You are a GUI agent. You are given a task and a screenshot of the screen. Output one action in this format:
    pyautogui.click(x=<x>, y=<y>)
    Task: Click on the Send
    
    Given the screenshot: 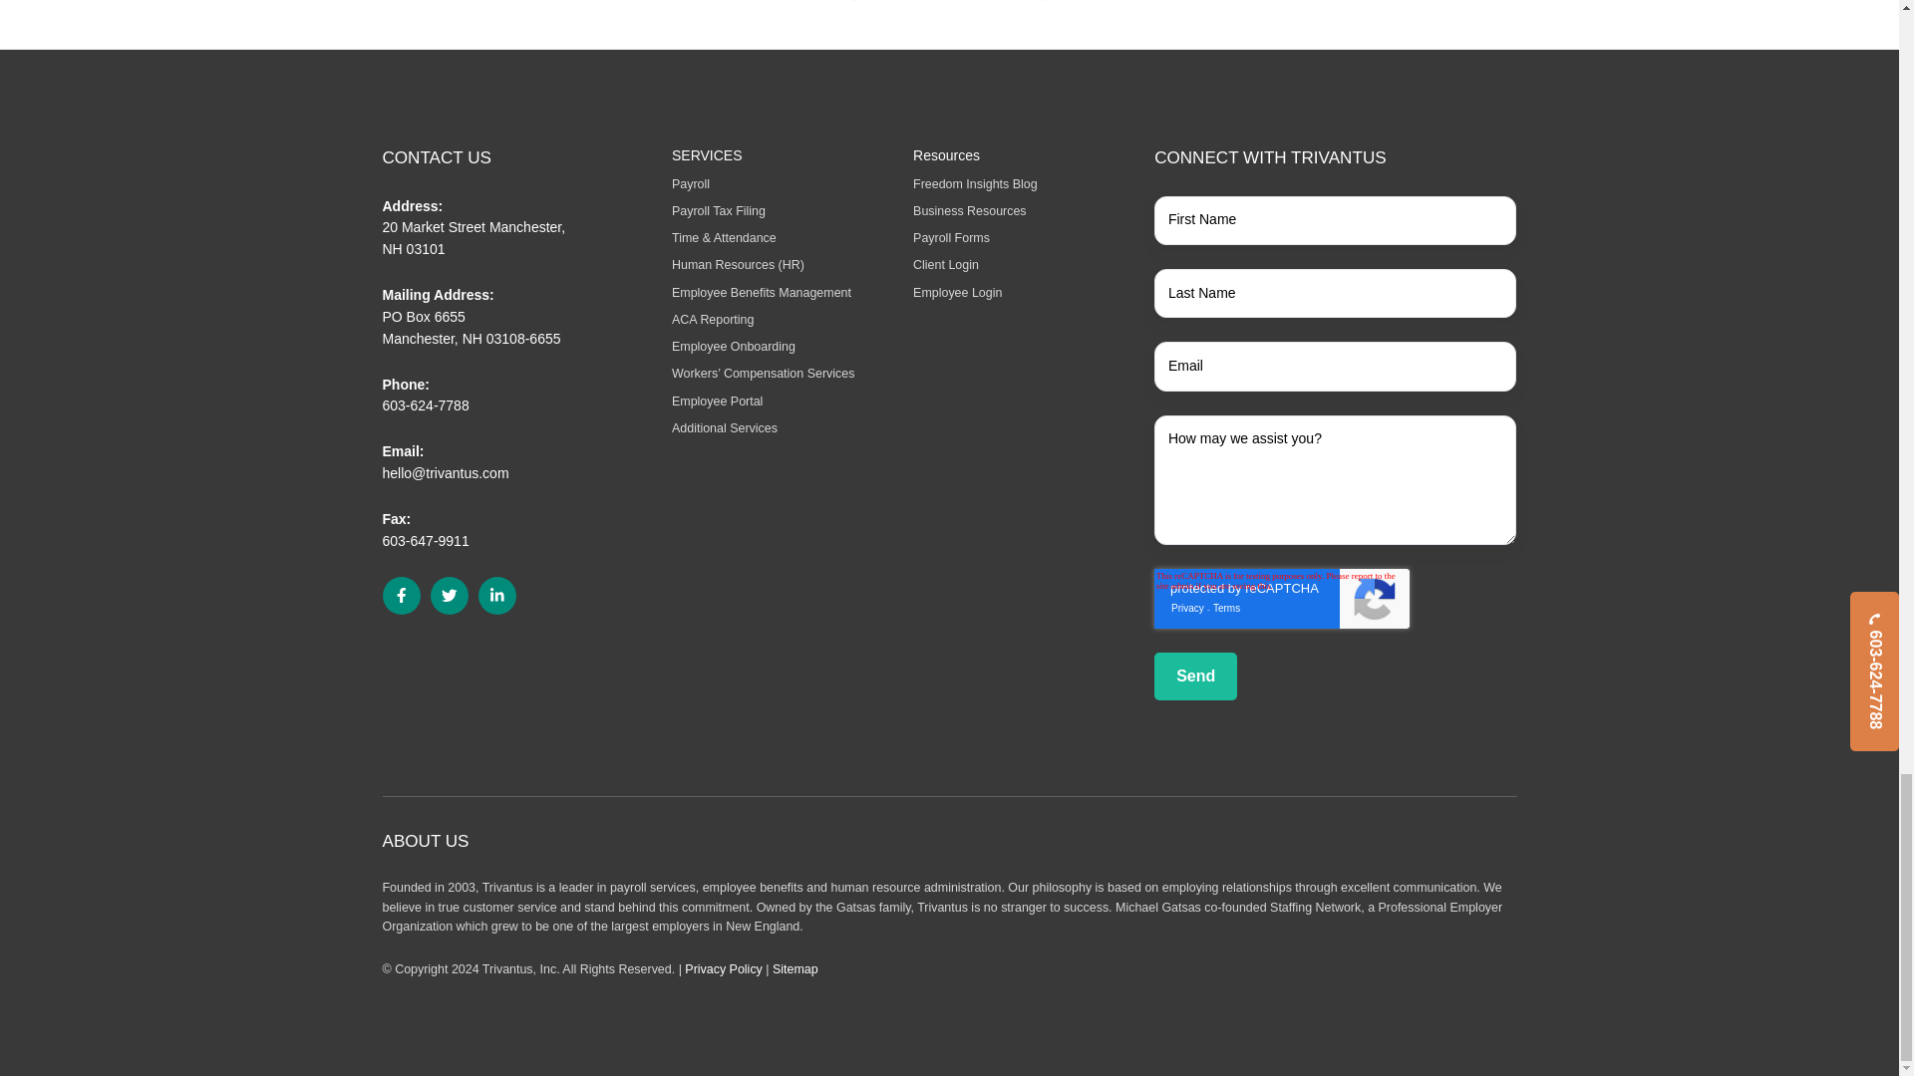 What is the action you would take?
    pyautogui.click(x=1194, y=676)
    